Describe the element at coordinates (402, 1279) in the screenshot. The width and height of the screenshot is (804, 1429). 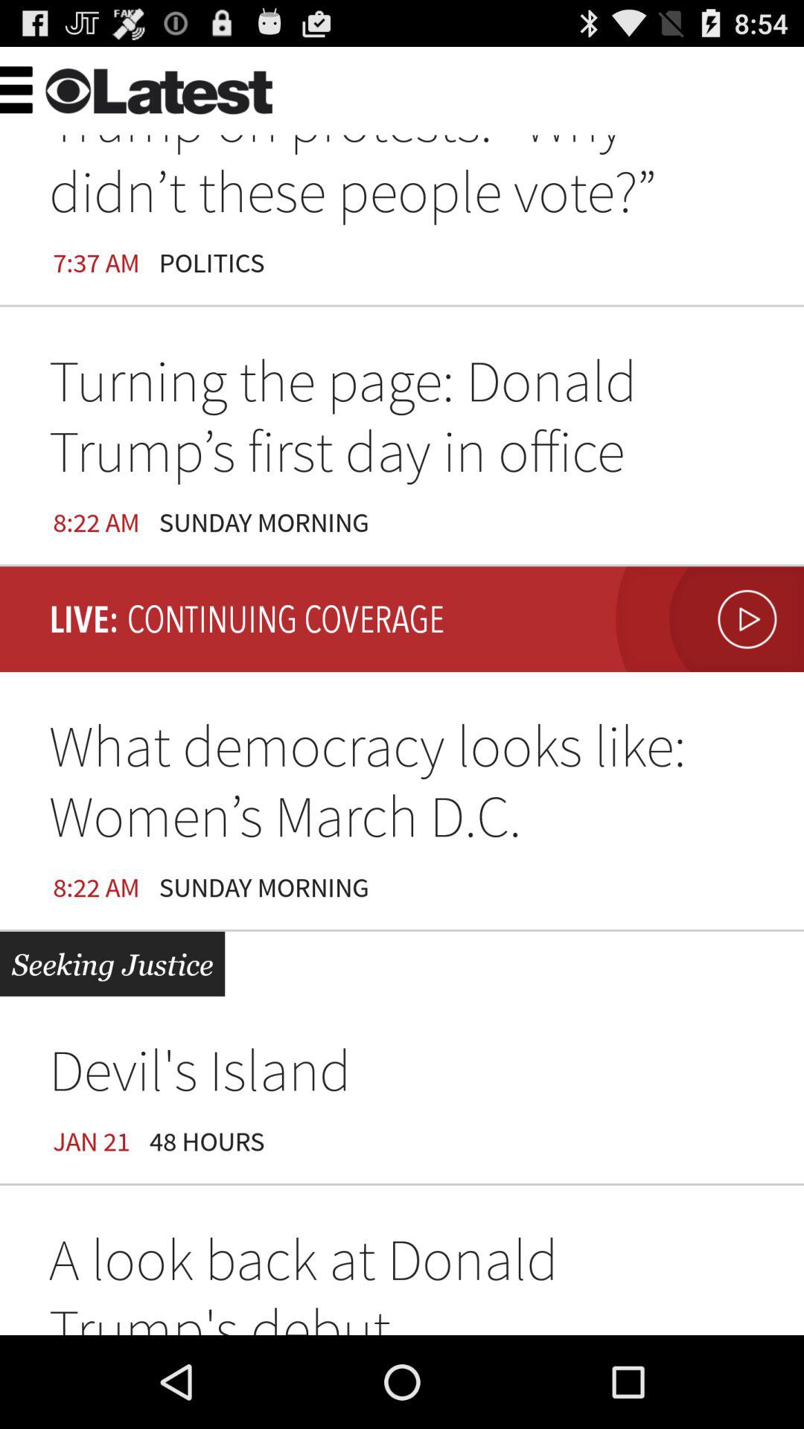
I see `jump to a look back item` at that location.